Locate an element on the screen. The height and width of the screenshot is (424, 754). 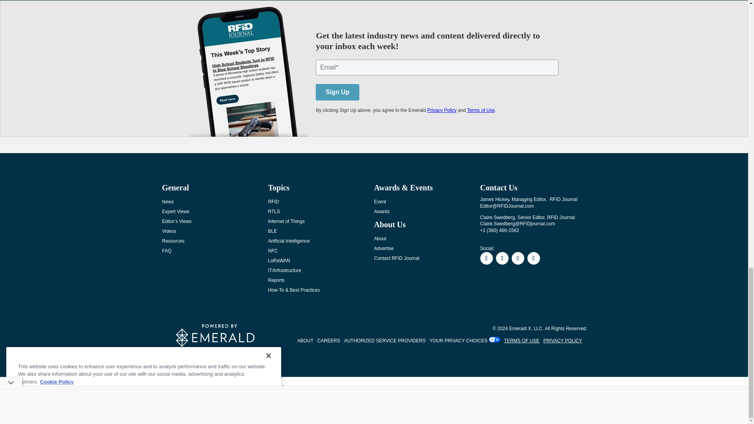
Follow on LinkedIn is located at coordinates (502, 258).